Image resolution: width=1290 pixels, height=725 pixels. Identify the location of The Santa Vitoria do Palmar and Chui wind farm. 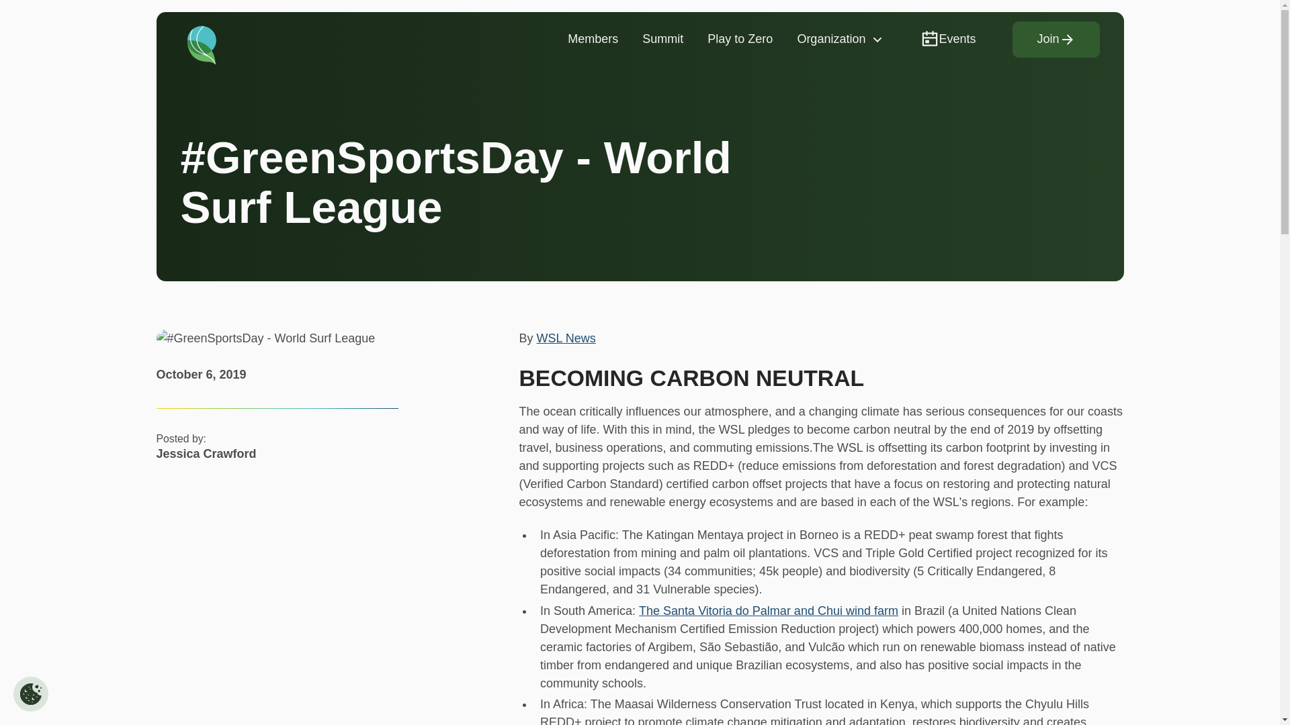
(768, 611).